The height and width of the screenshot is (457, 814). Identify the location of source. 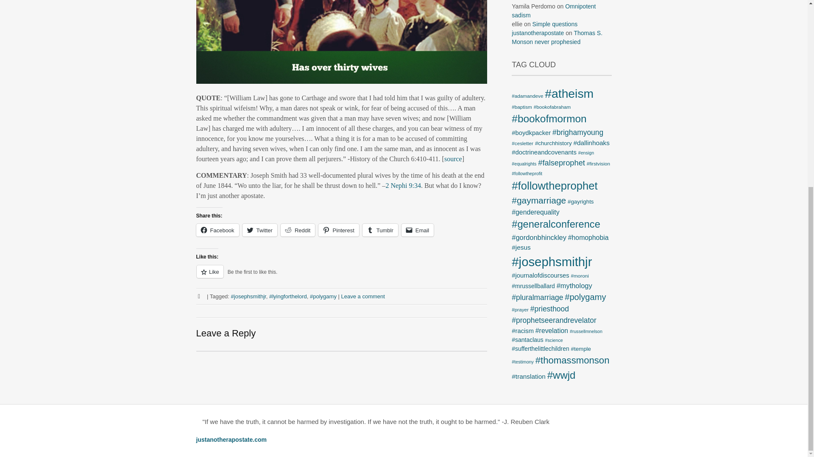
(453, 159).